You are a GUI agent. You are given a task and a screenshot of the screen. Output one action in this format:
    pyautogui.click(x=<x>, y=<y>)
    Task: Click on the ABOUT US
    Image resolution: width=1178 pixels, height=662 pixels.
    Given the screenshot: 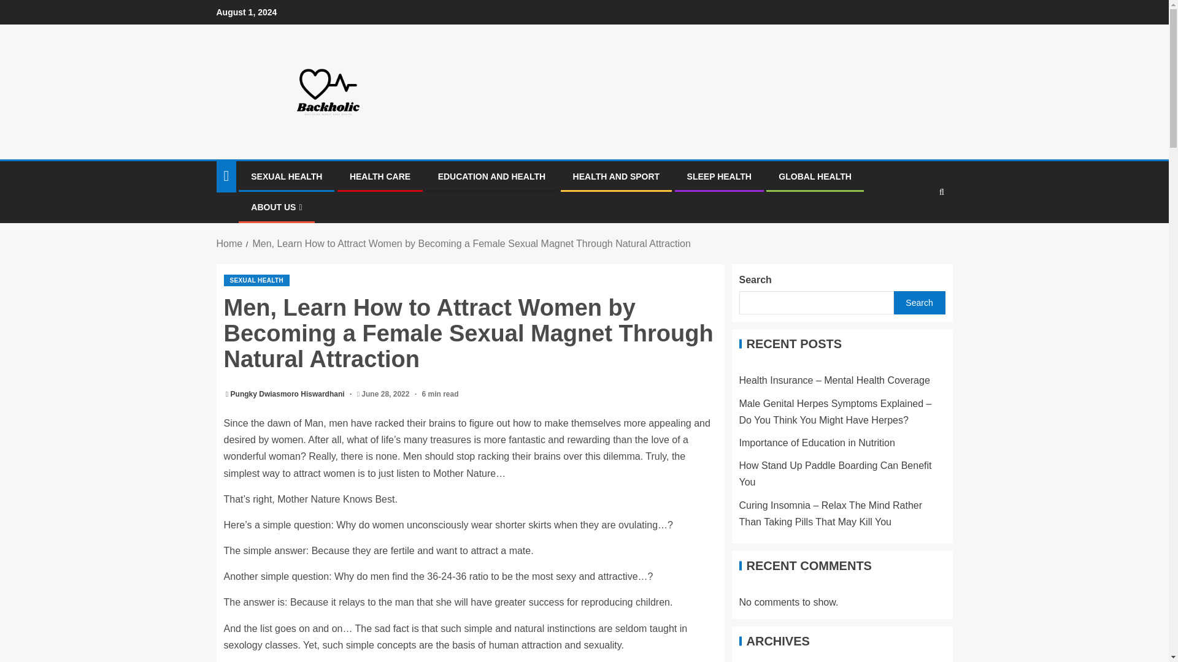 What is the action you would take?
    pyautogui.click(x=276, y=207)
    